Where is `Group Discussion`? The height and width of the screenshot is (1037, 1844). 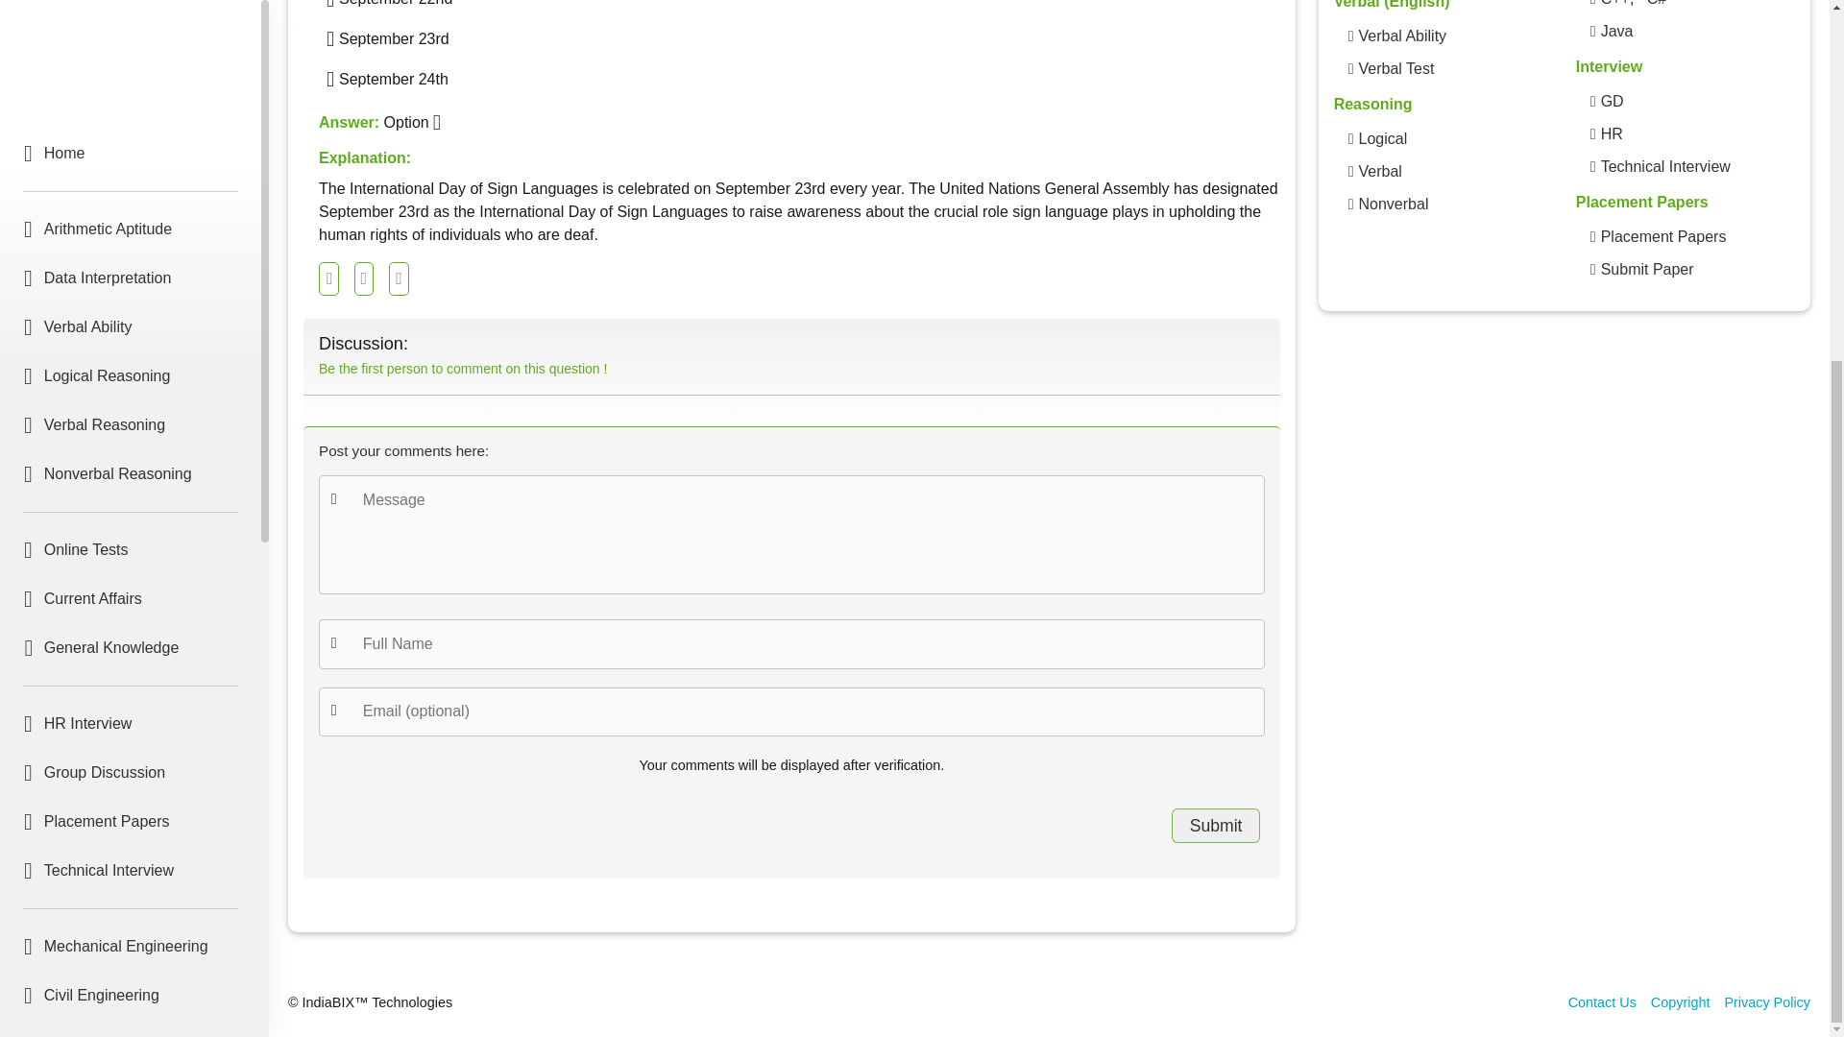 Group Discussion is located at coordinates (131, 229).